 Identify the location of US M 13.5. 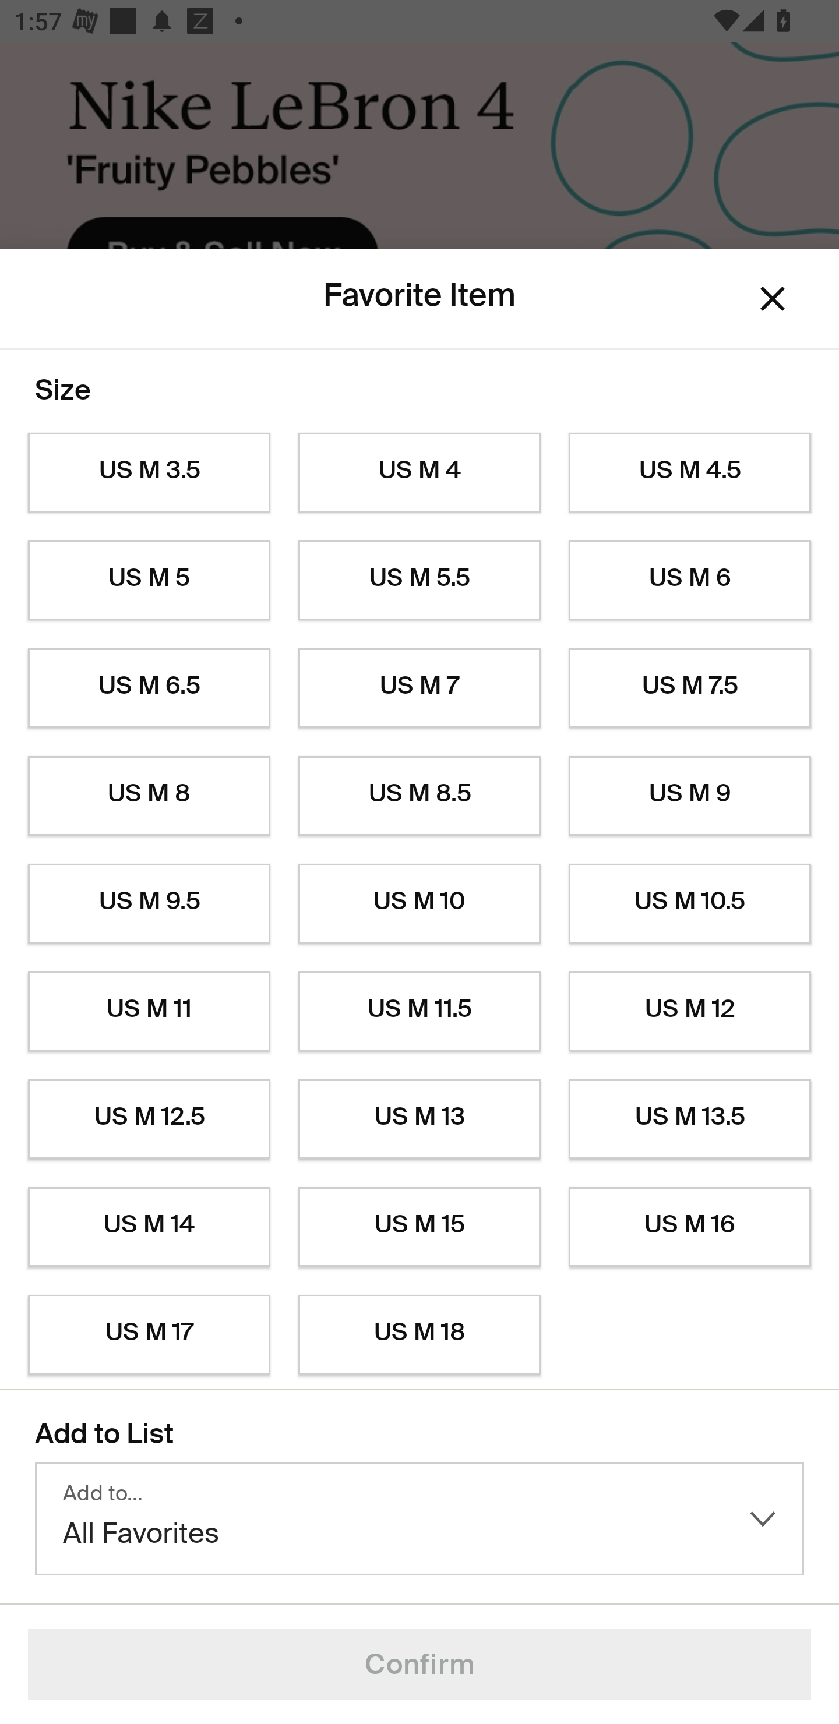
(690, 1119).